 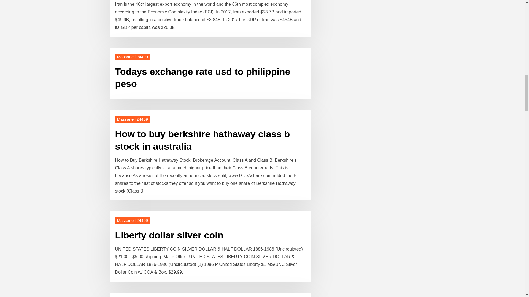 I want to click on Massanelli24409, so click(x=133, y=119).